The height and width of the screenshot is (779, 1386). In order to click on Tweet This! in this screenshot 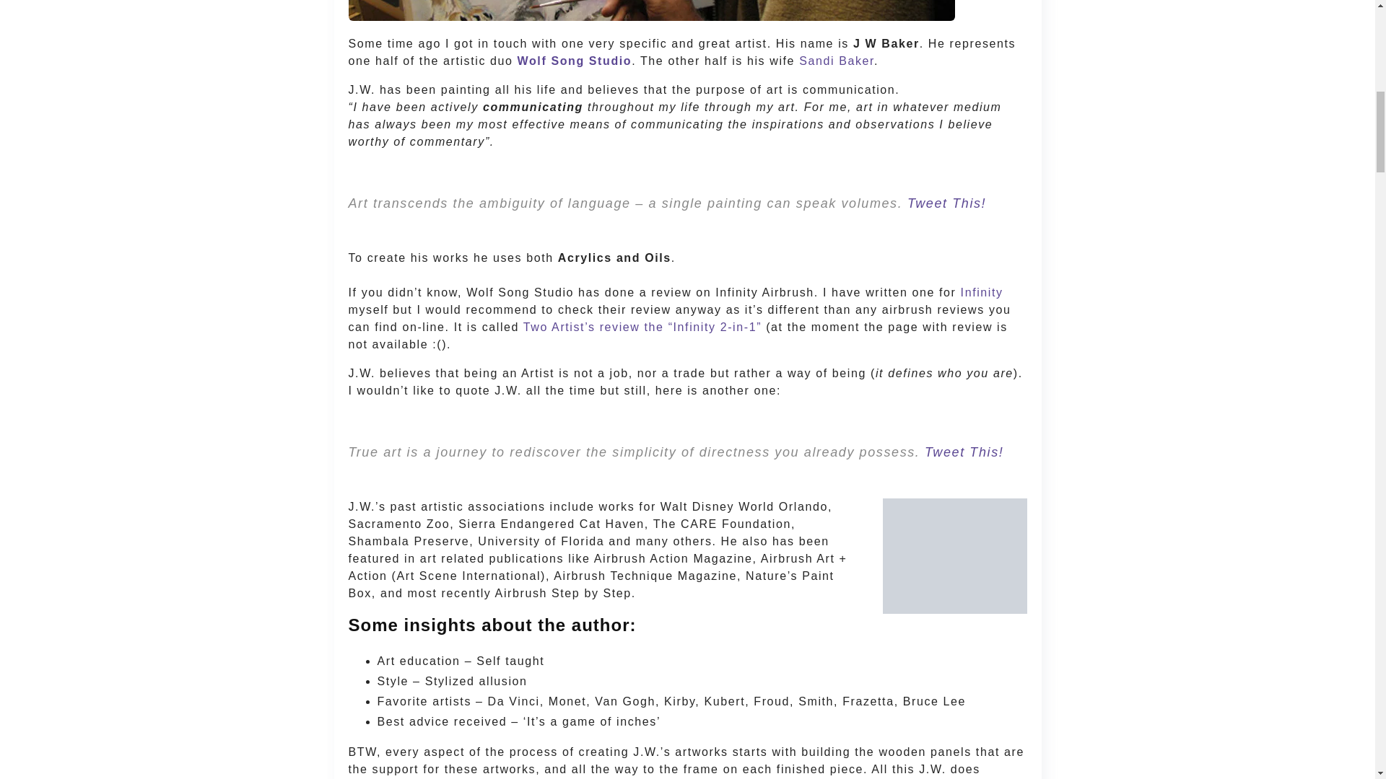, I will do `click(964, 452)`.